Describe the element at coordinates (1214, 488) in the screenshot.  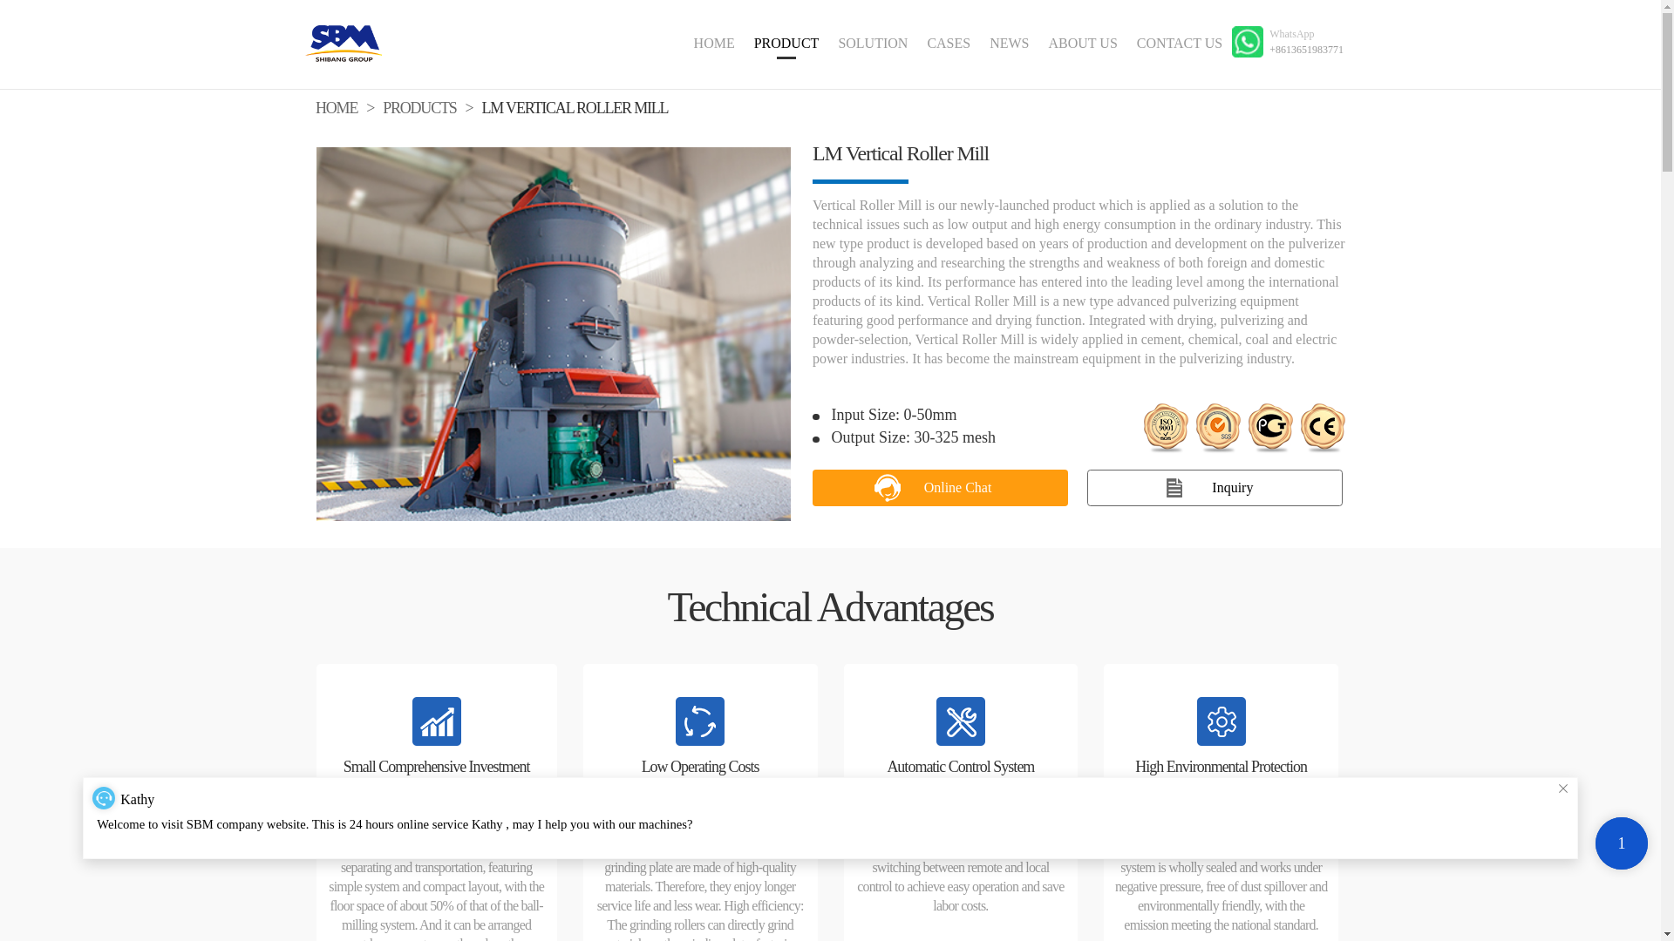
I see `Inquiry` at that location.